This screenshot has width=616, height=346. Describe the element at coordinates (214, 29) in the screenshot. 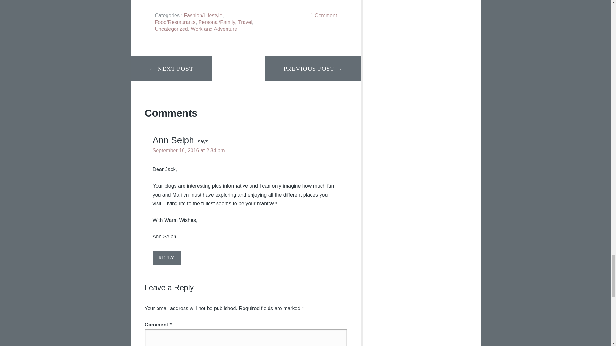

I see `Work and Adventure` at that location.